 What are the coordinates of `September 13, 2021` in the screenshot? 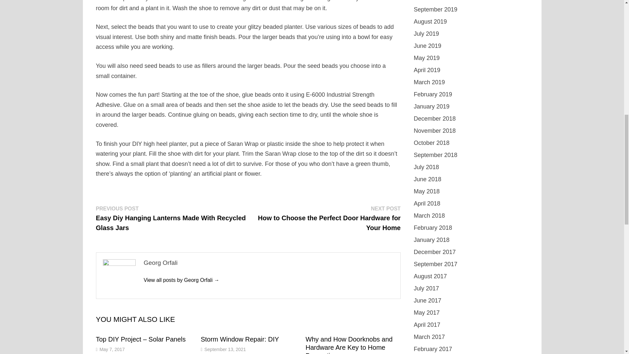 It's located at (225, 349).